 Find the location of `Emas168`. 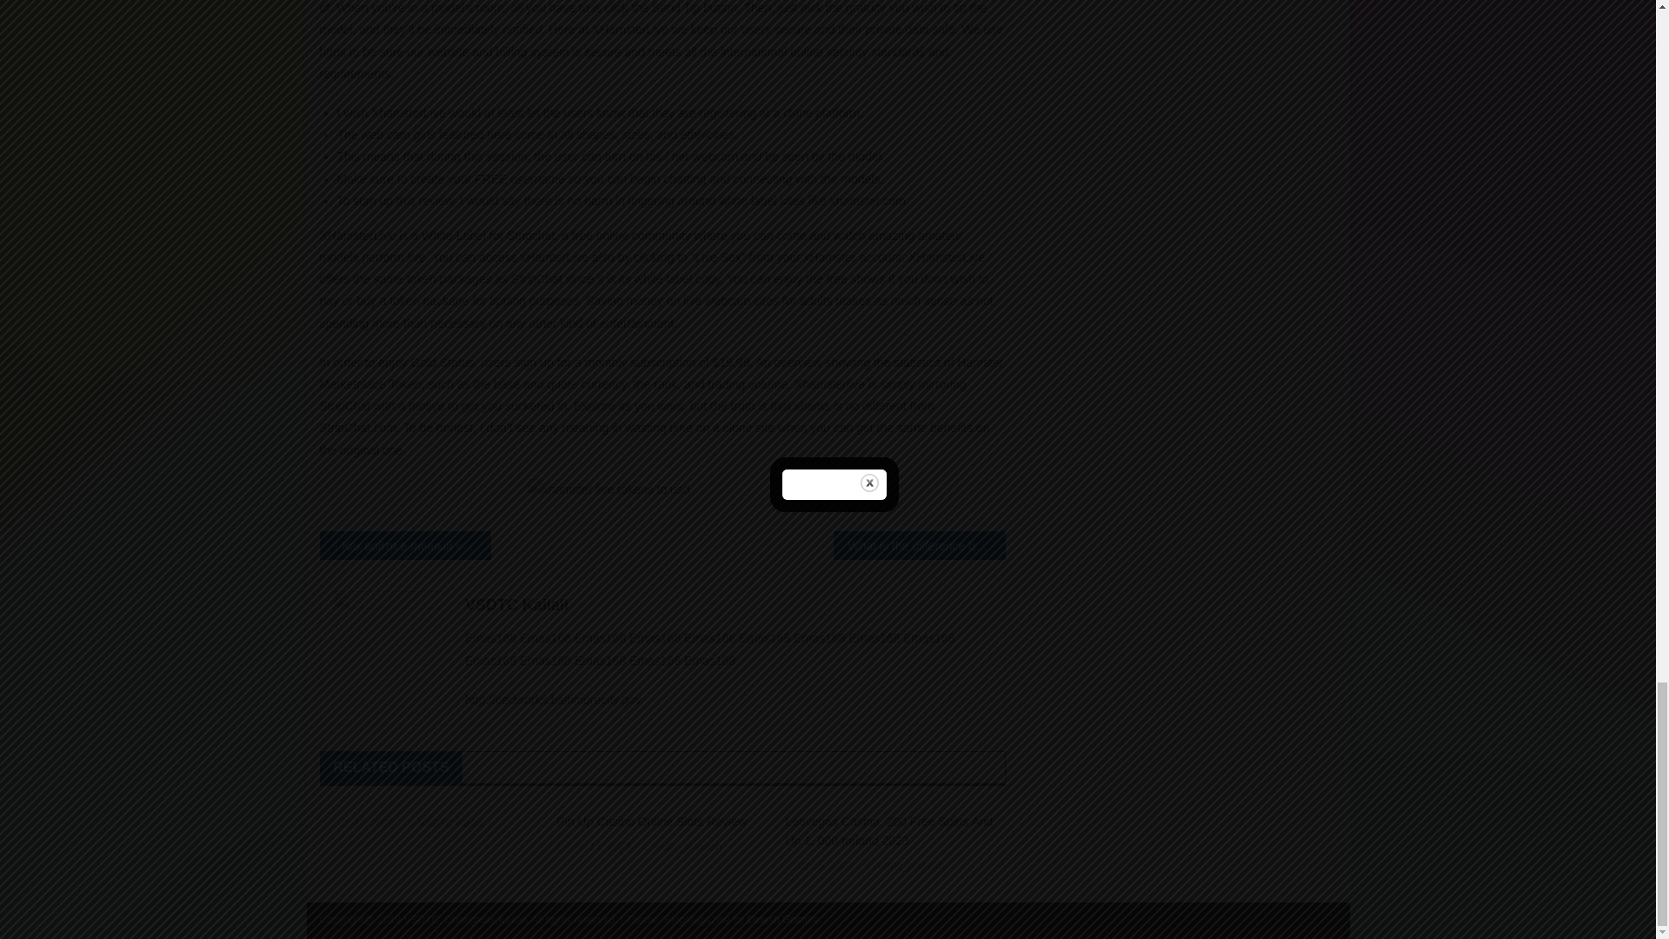

Emas168 is located at coordinates (600, 637).